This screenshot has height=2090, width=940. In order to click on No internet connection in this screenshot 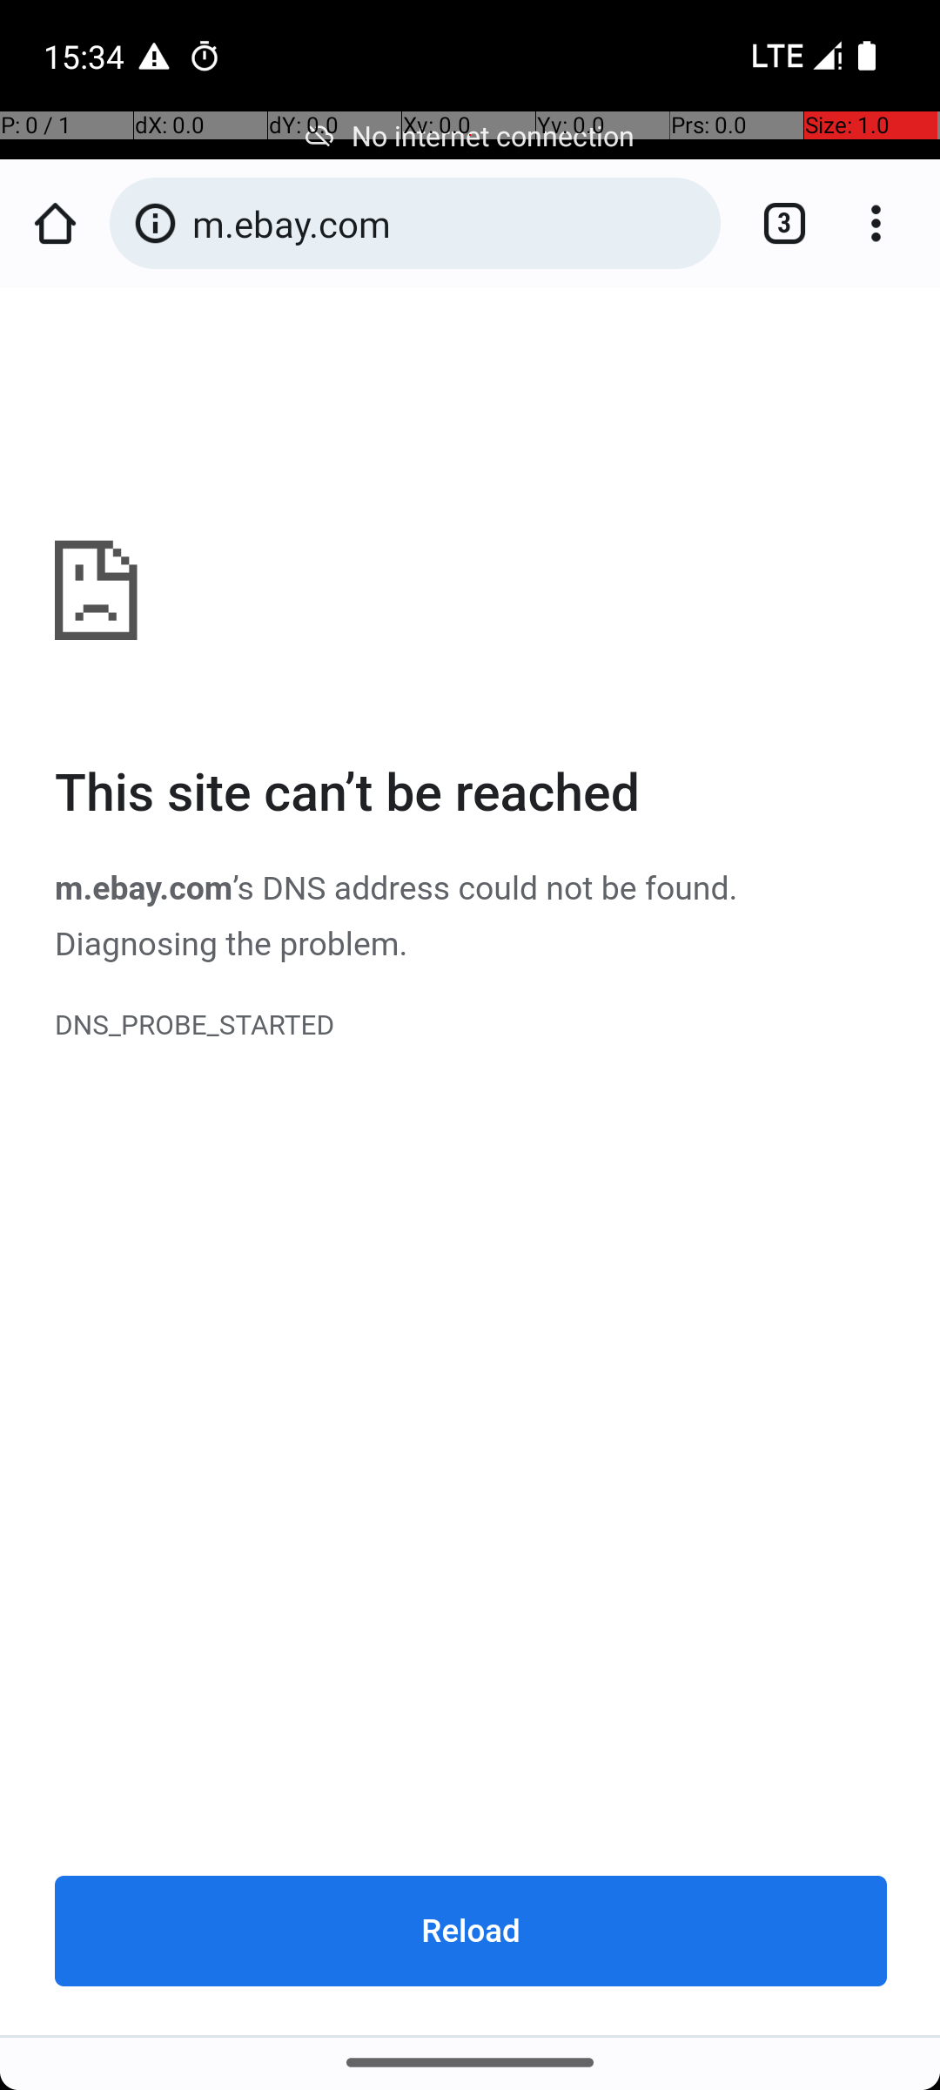, I will do `click(470, 136)`.